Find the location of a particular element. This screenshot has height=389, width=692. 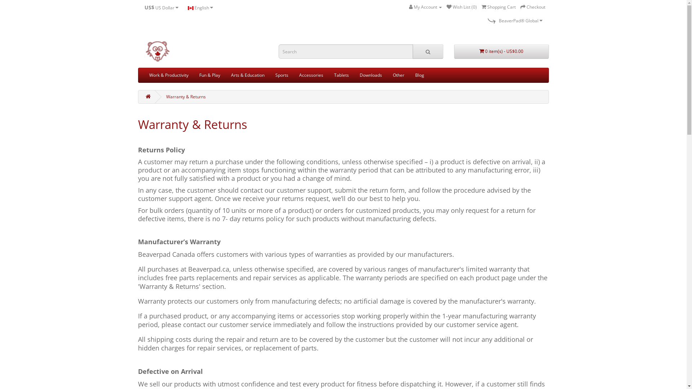

Tablets is located at coordinates (342, 75).